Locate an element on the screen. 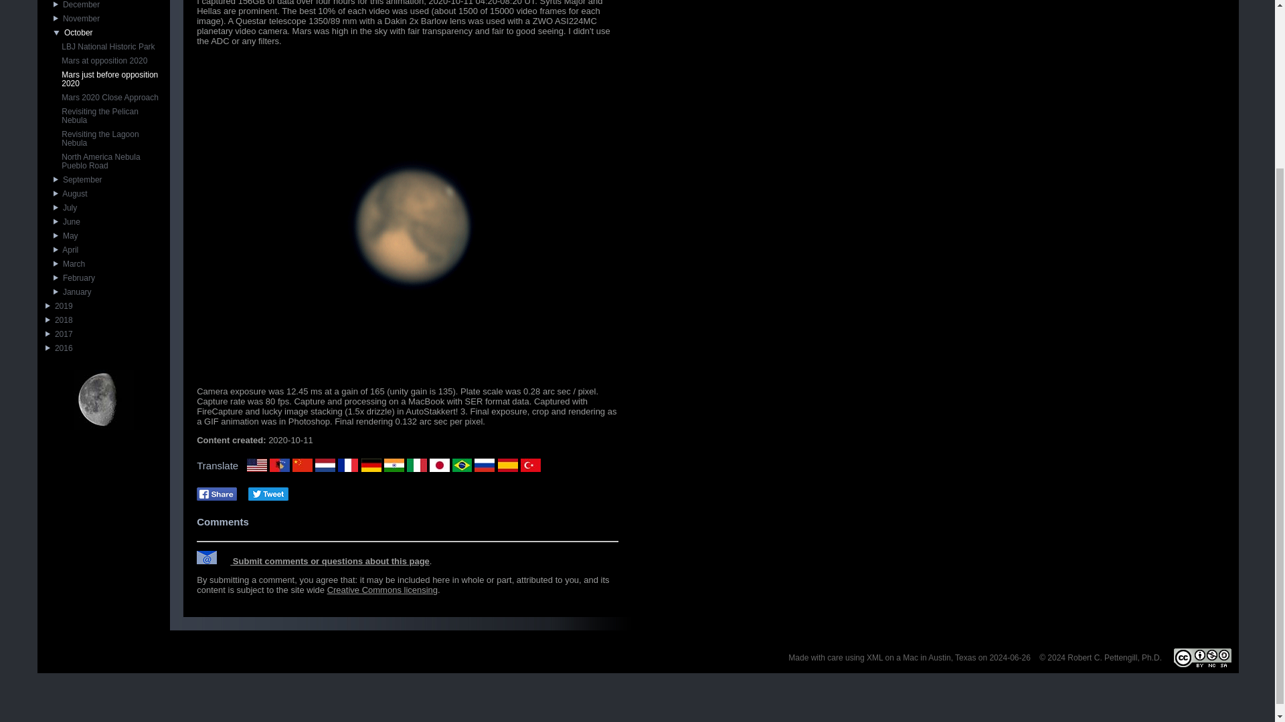 The image size is (1285, 722). automatic Turkish translation is located at coordinates (530, 465).